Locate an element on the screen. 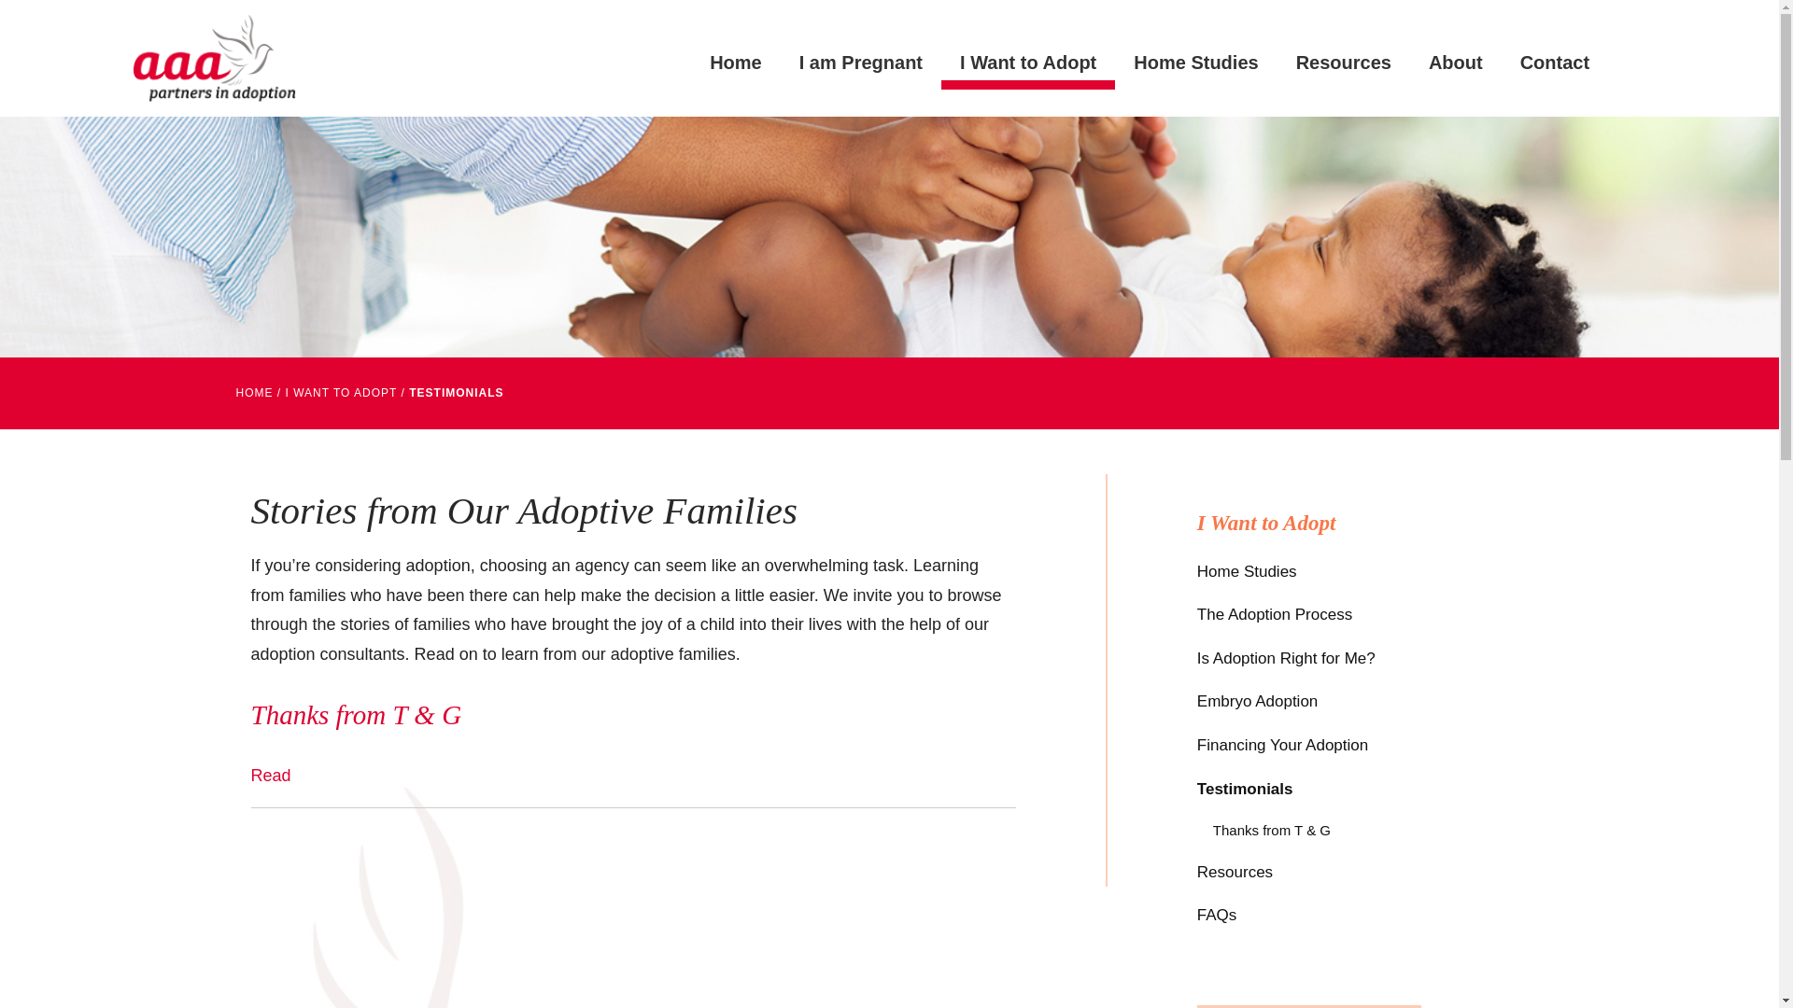 This screenshot has height=1008, width=1793. Home is located at coordinates (735, 62).